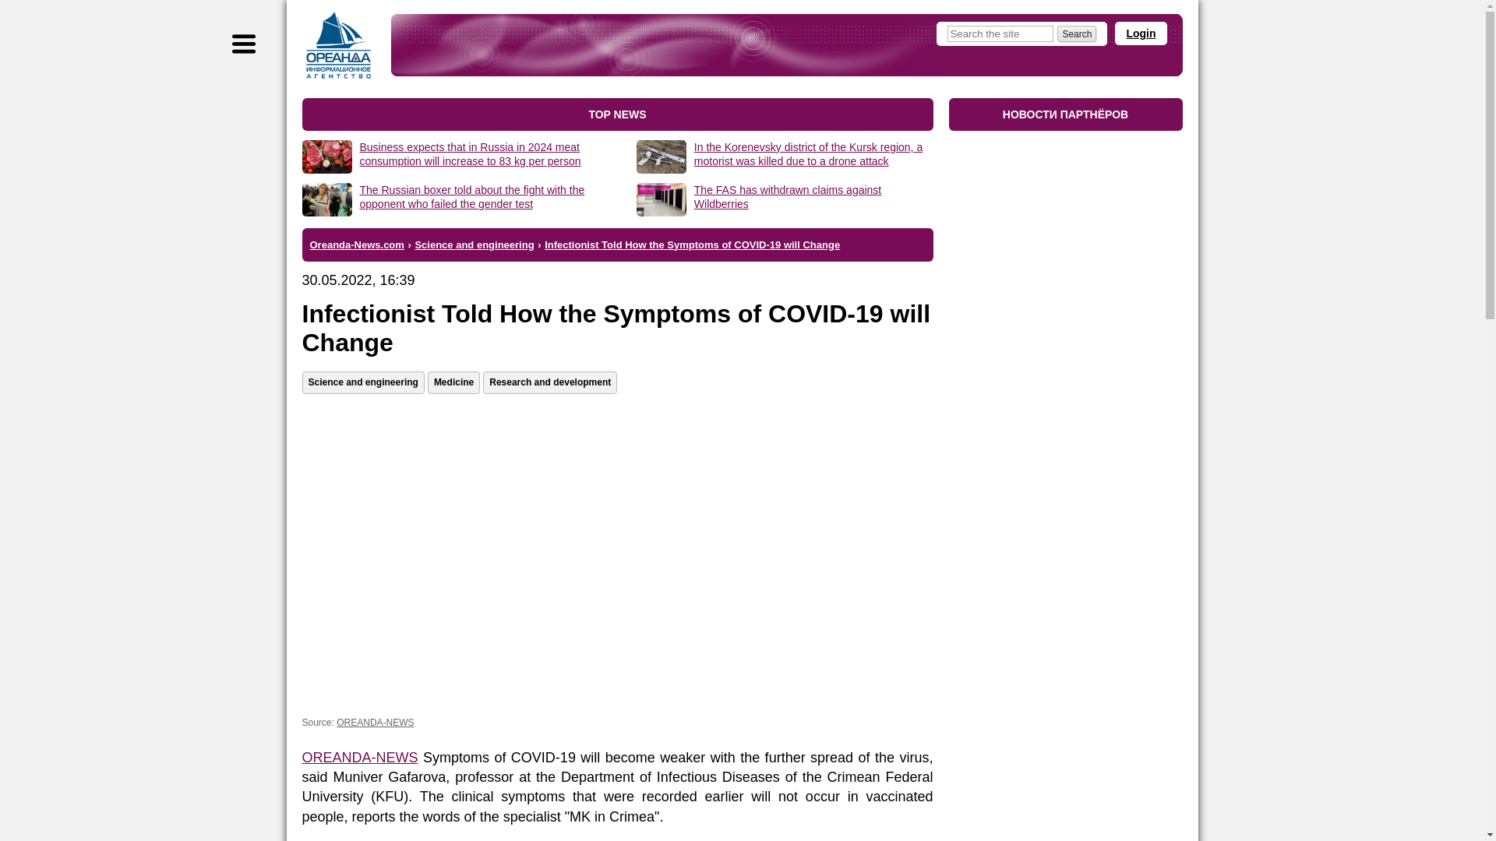 Image resolution: width=1496 pixels, height=841 pixels. What do you see at coordinates (692, 243) in the screenshot?
I see `Infectionist Told How the Symptoms of COVID-19 will Change` at bounding box center [692, 243].